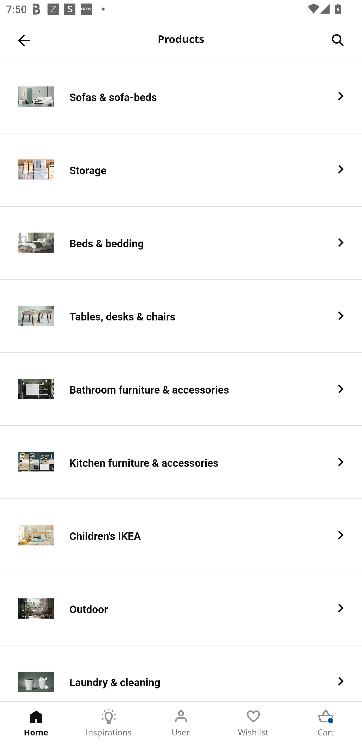 The height and width of the screenshot is (744, 362). What do you see at coordinates (326, 723) in the screenshot?
I see `Cart
Tab 5 of 5` at bounding box center [326, 723].